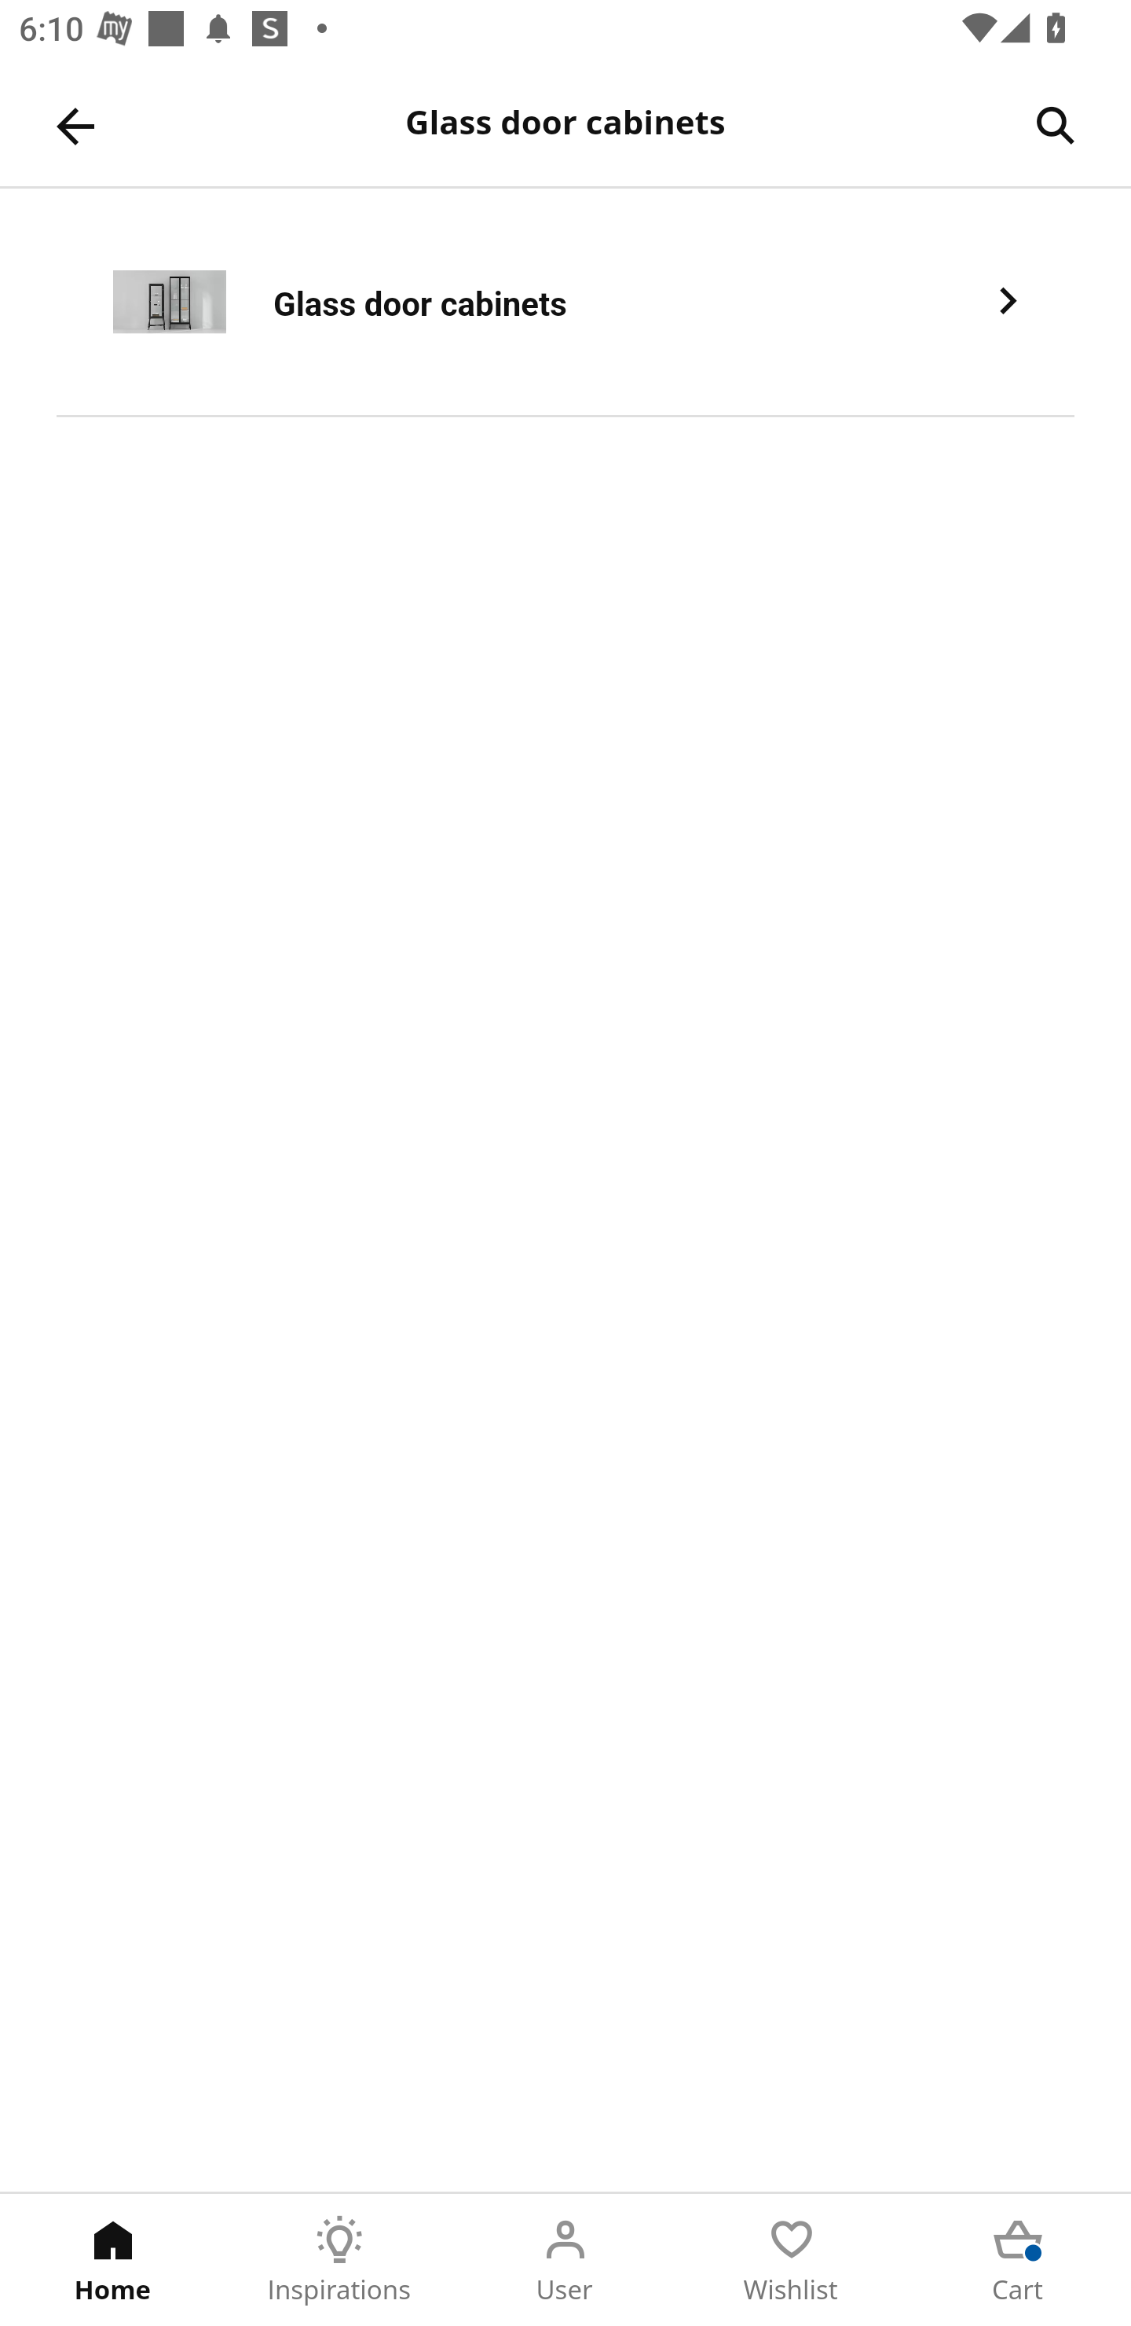 The image size is (1131, 2326). I want to click on Cart
Tab 5 of 5, so click(1018, 2260).